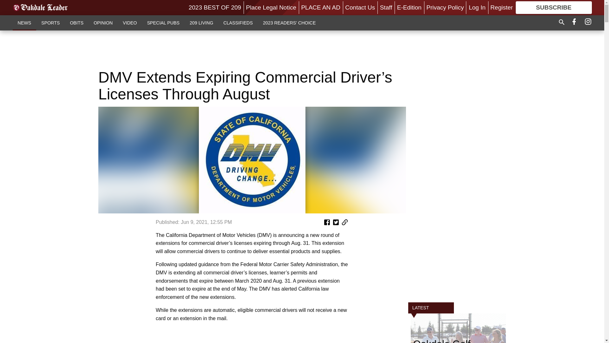 The width and height of the screenshot is (609, 343). I want to click on CLASSIFIEDS, so click(238, 23).